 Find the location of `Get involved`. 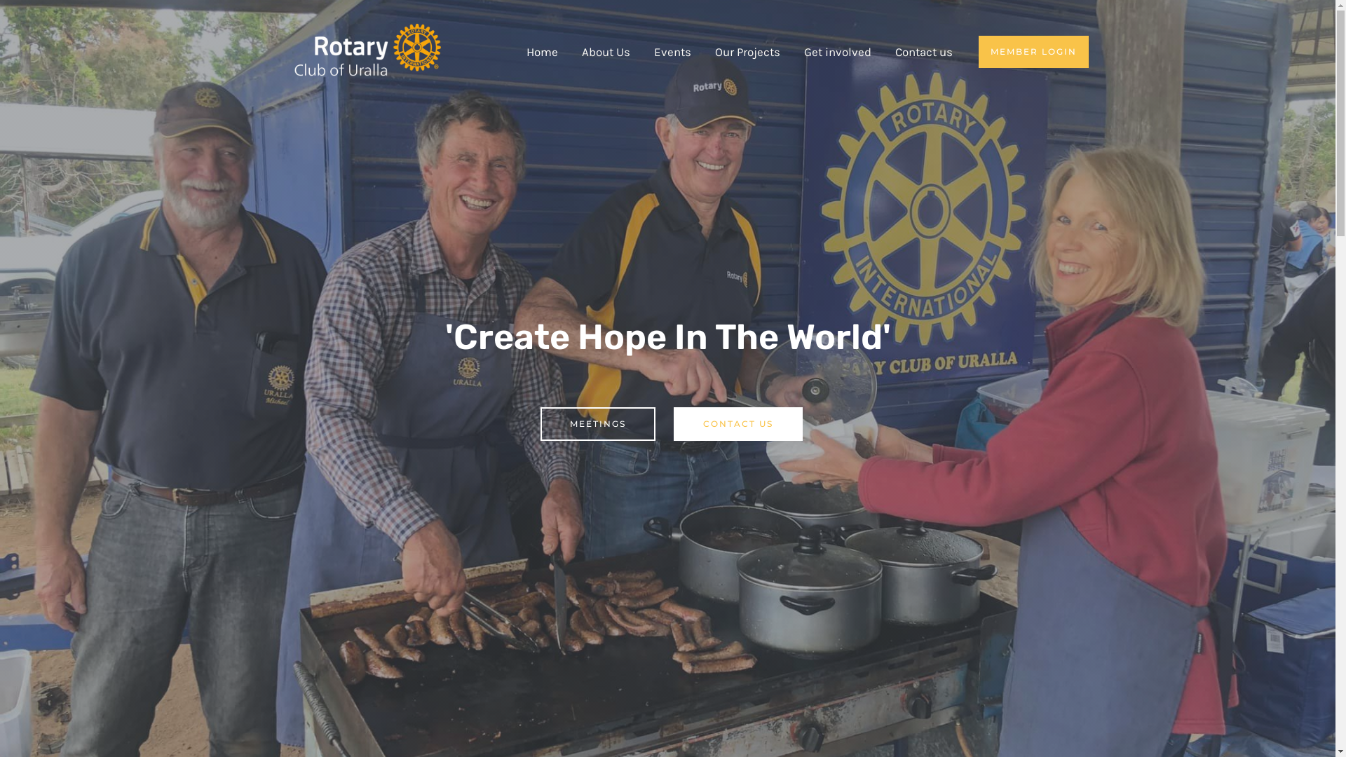

Get involved is located at coordinates (838, 52).